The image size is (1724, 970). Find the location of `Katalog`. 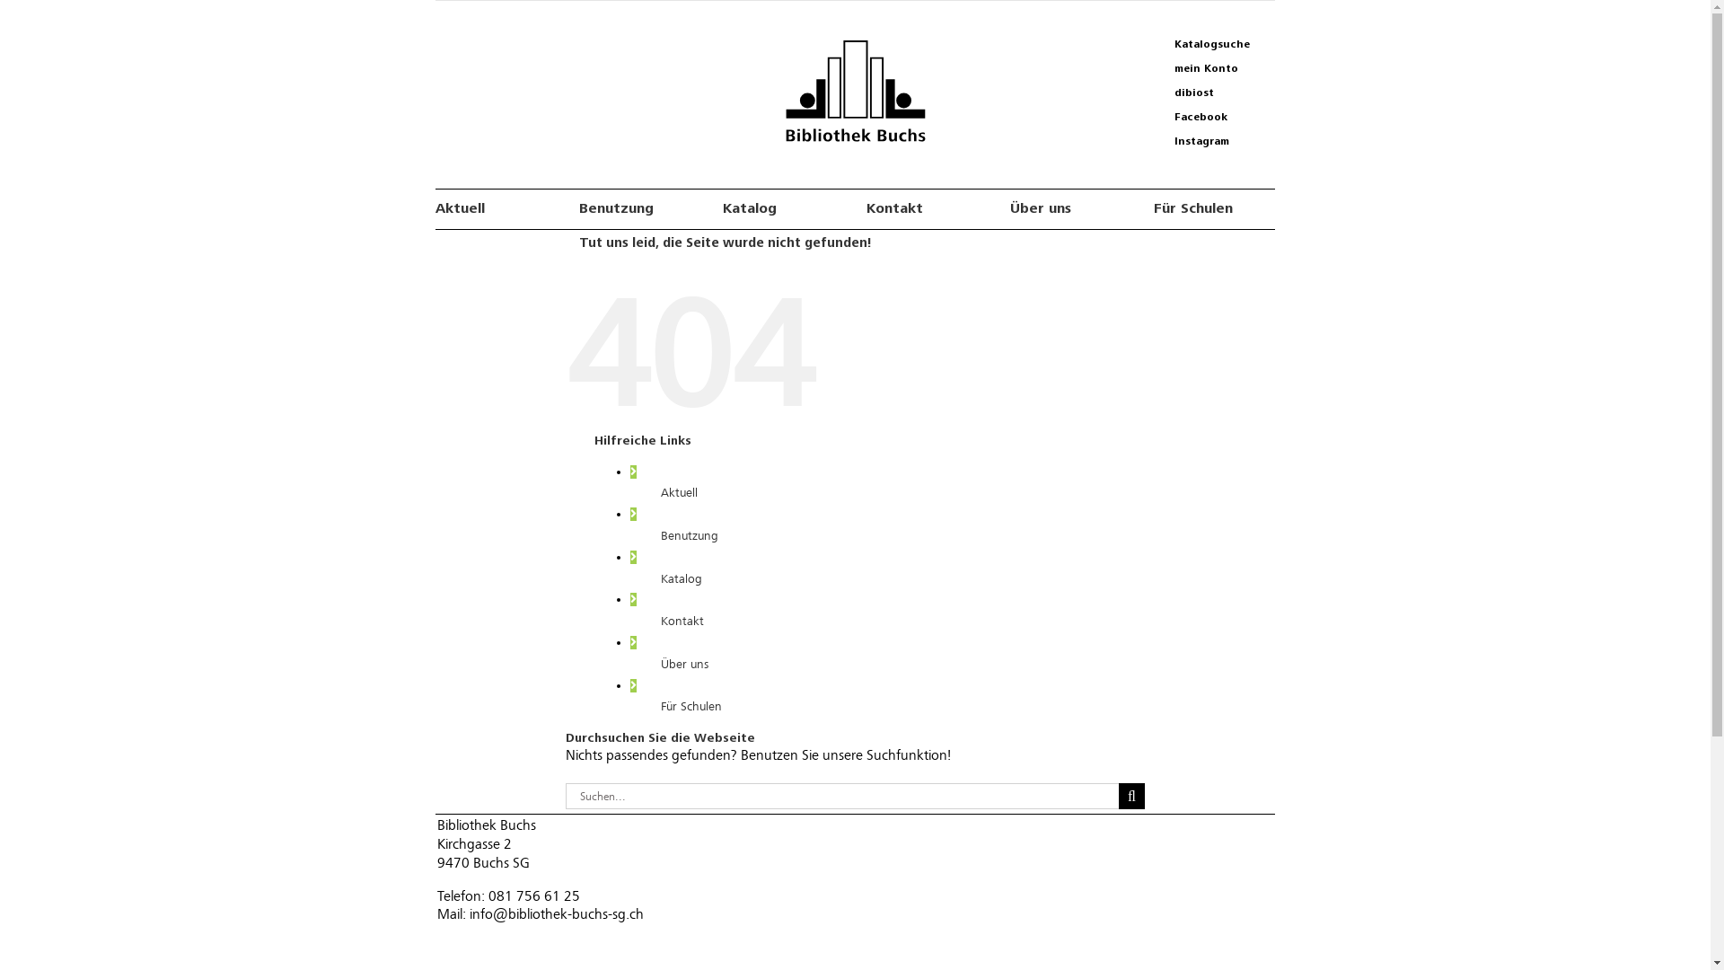

Katalog is located at coordinates (783, 209).